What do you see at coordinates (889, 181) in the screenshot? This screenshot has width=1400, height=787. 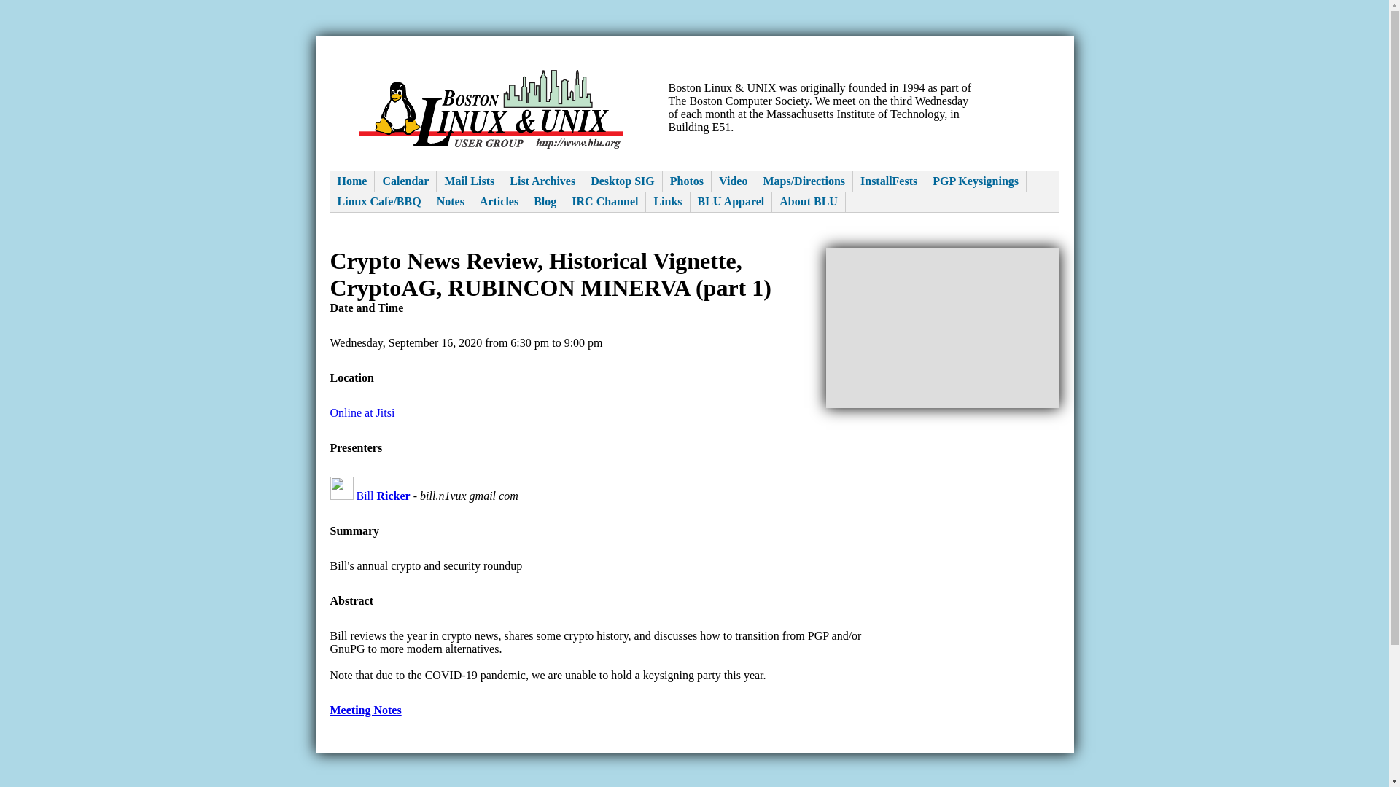 I see `InstallFests` at bounding box center [889, 181].